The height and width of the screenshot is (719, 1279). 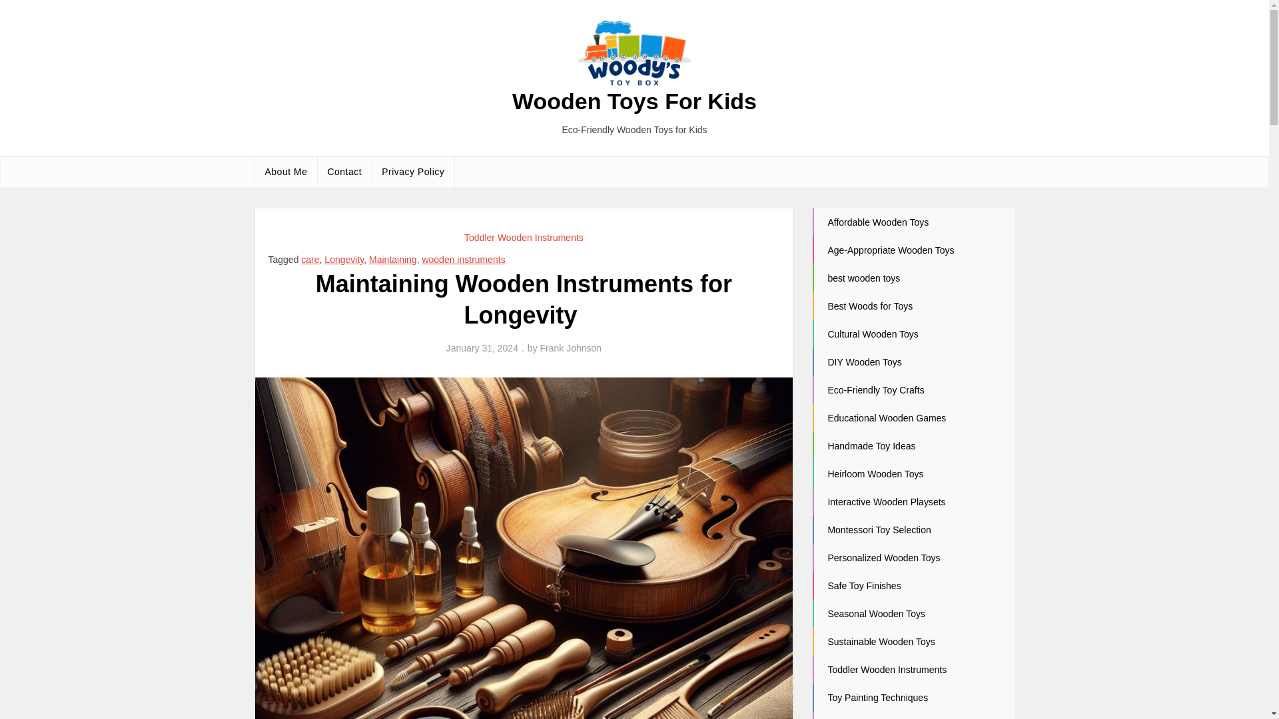 What do you see at coordinates (524, 237) in the screenshot?
I see `Toddler Wooden Instruments` at bounding box center [524, 237].